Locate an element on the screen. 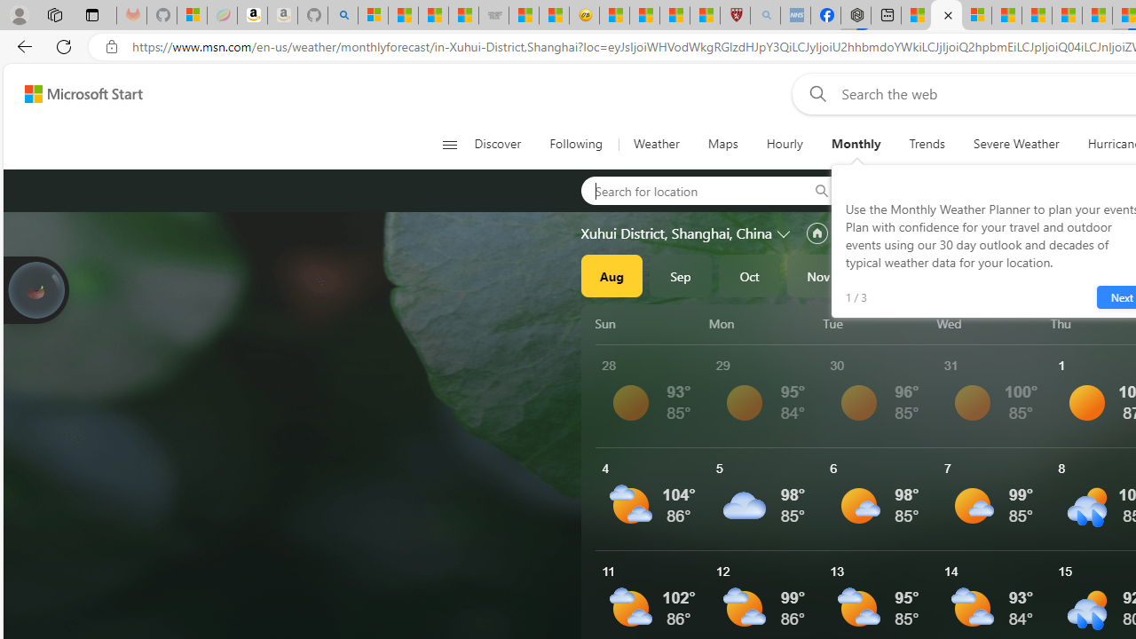 The width and height of the screenshot is (1136, 639). Remove location is located at coordinates (1020, 190).